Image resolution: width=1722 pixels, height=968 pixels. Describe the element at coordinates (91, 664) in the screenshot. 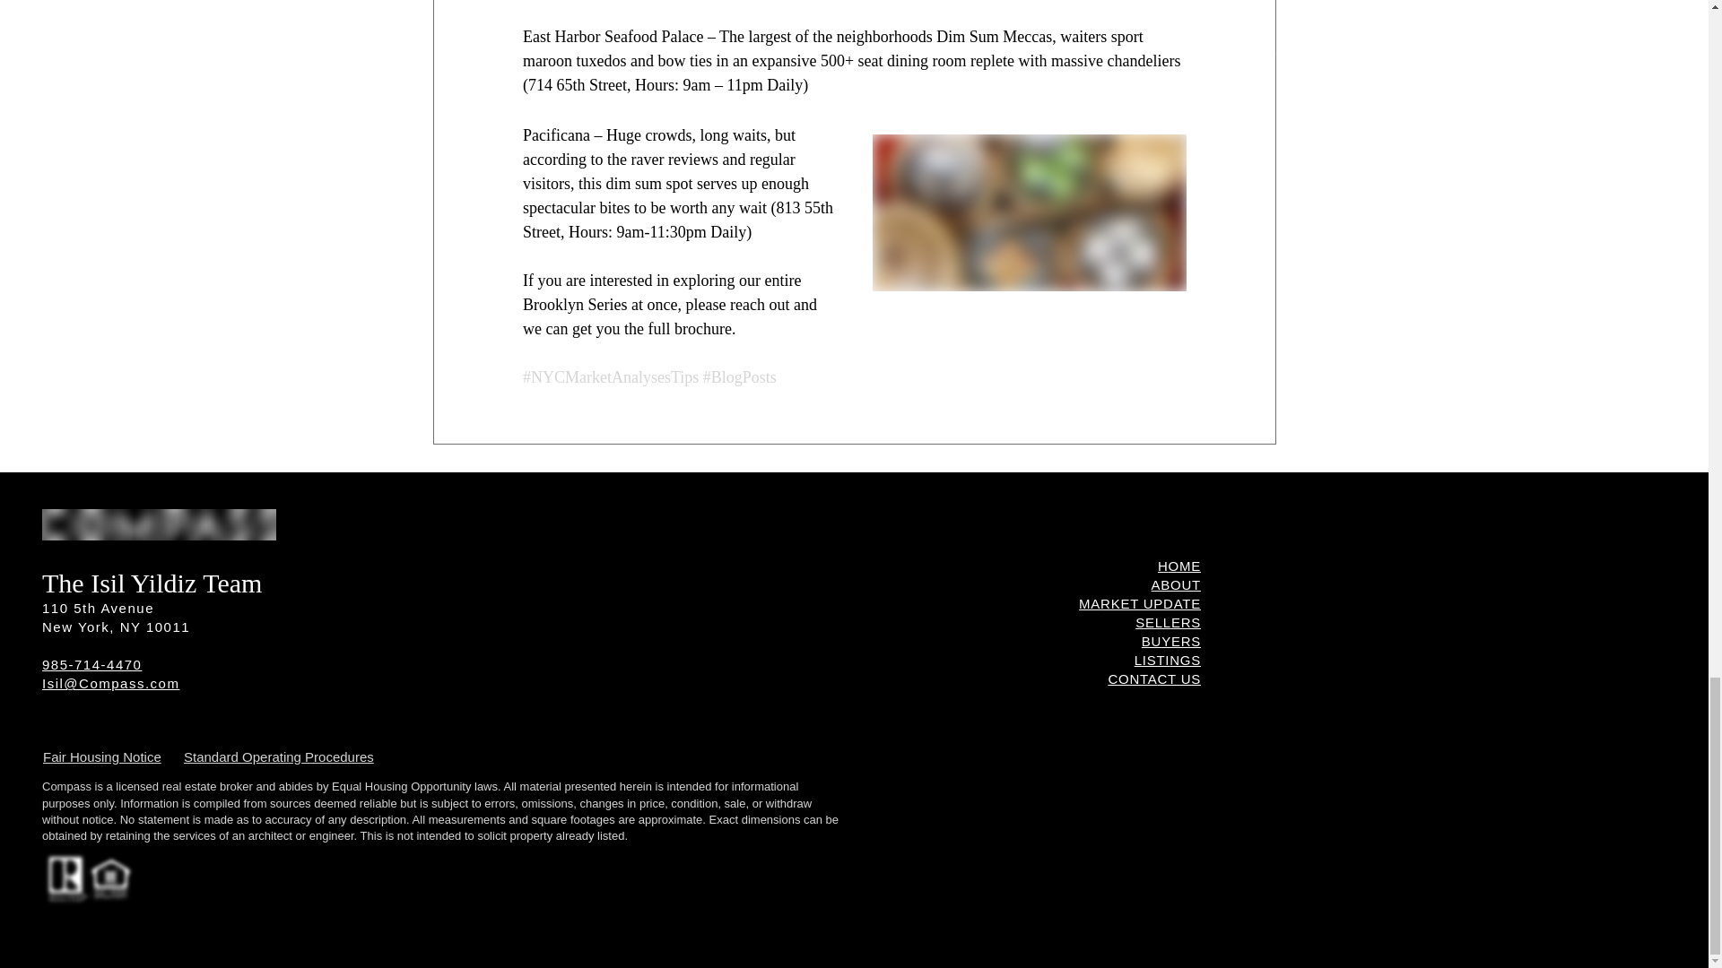

I see `985-714-4470` at that location.